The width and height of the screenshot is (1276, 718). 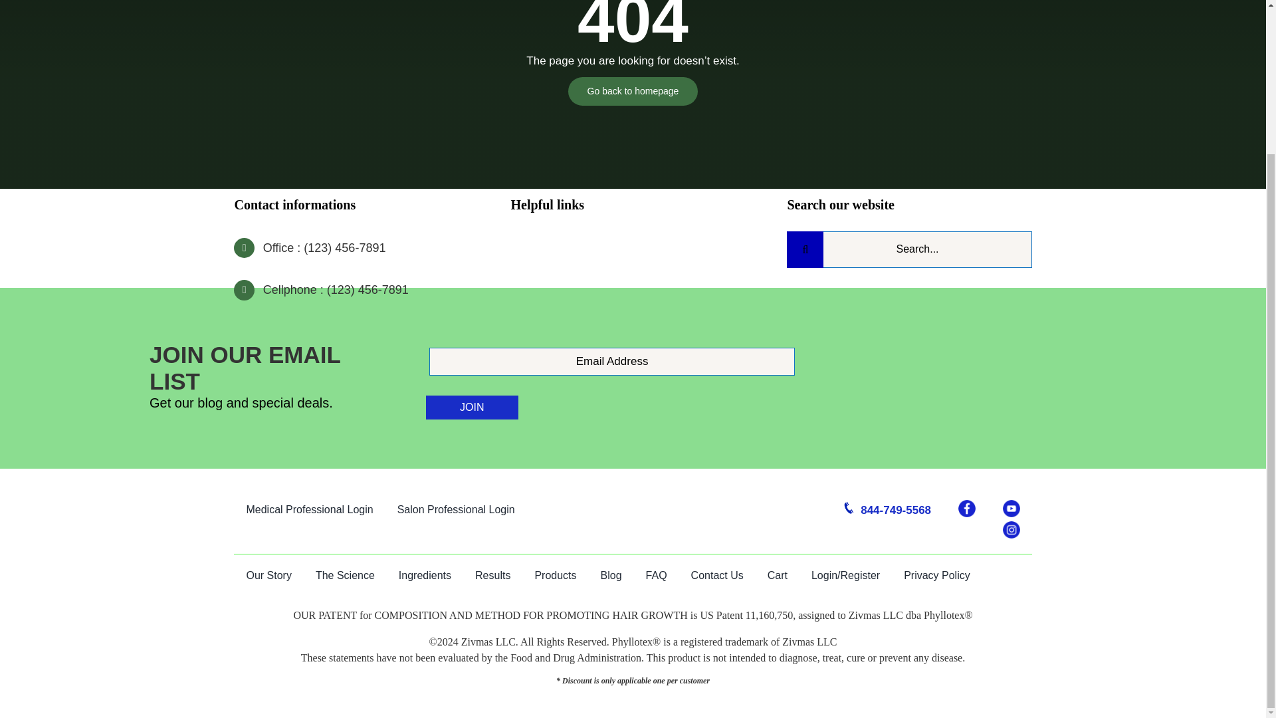 I want to click on The Science, so click(x=345, y=575).